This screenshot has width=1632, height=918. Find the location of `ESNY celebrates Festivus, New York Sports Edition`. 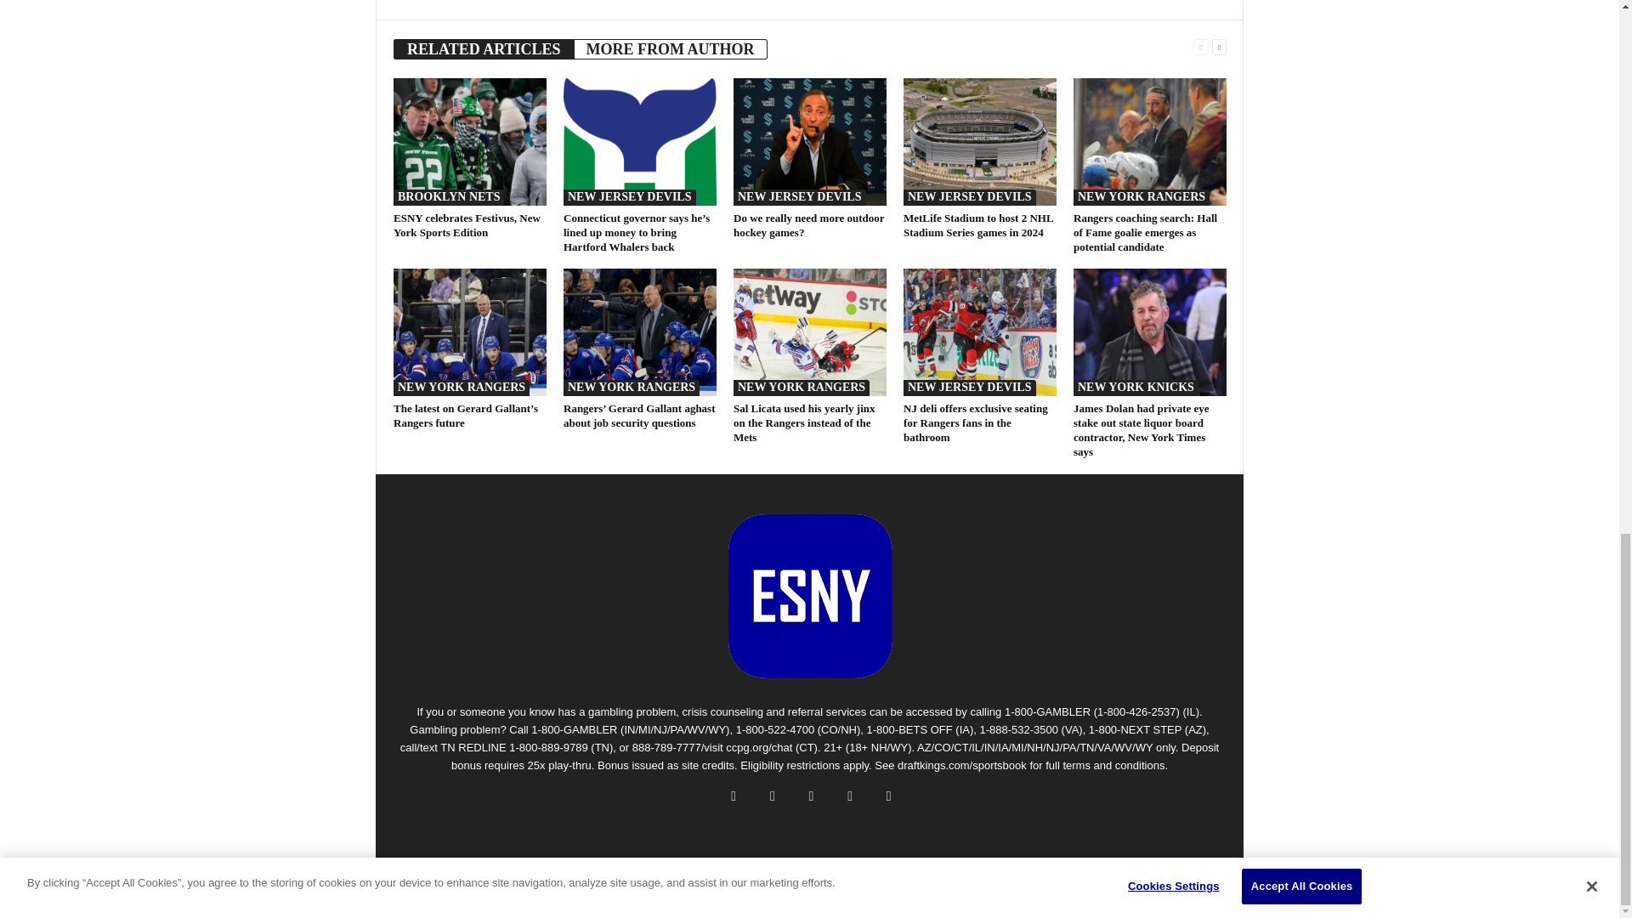

ESNY celebrates Festivus, New York Sports Edition is located at coordinates (469, 141).